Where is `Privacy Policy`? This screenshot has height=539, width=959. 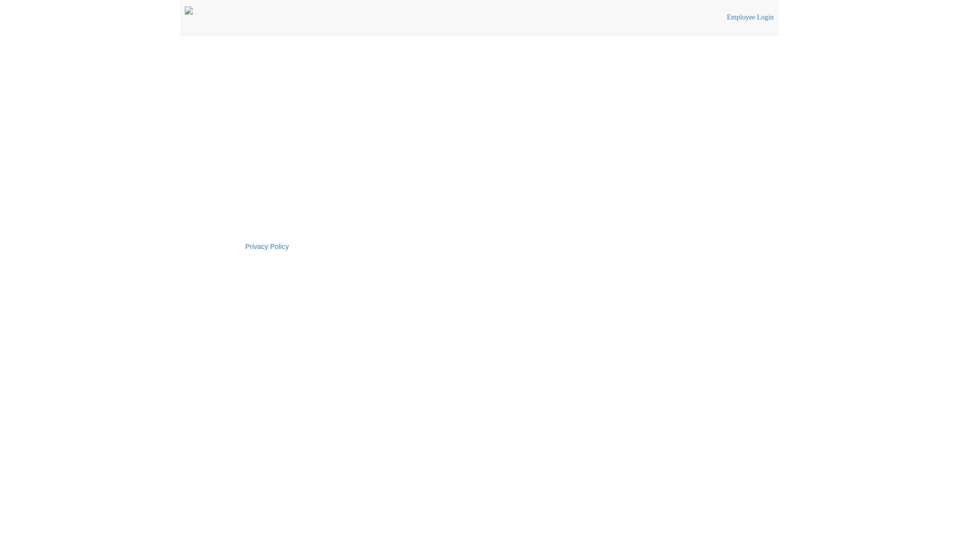 Privacy Policy is located at coordinates (267, 247).